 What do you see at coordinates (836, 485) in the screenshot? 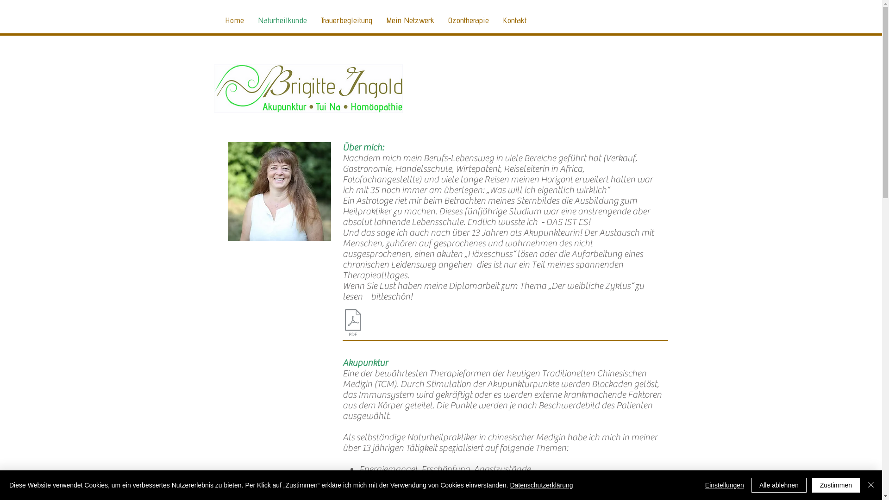
I see `Zustimmen` at bounding box center [836, 485].